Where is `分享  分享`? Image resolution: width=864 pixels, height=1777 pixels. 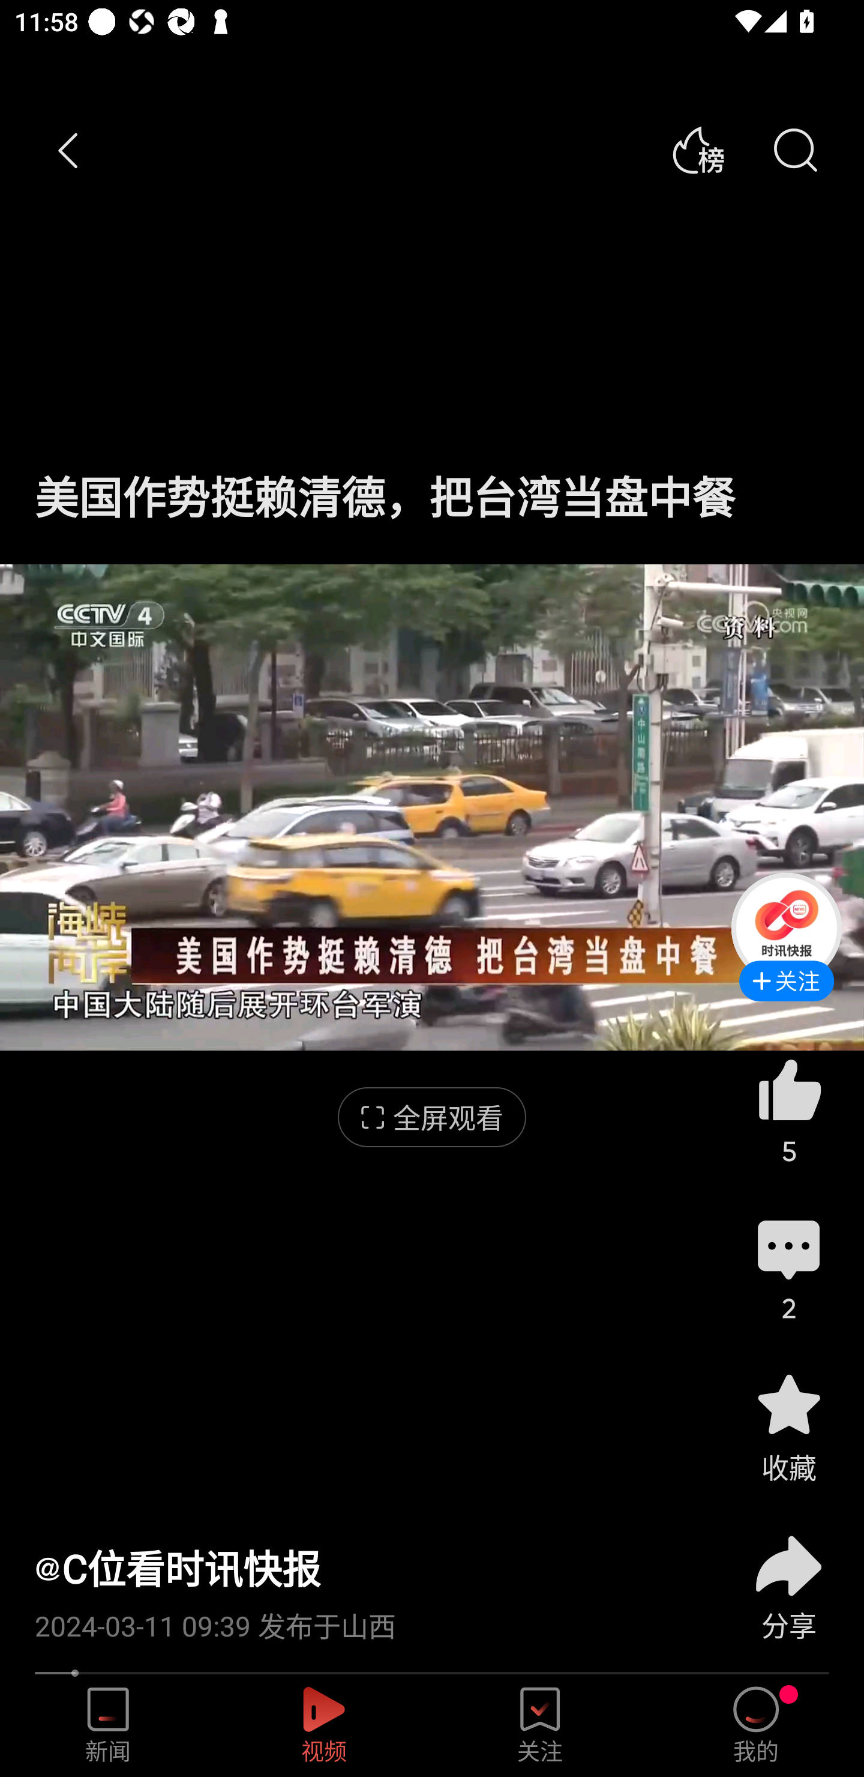 分享  分享 is located at coordinates (788, 1575).